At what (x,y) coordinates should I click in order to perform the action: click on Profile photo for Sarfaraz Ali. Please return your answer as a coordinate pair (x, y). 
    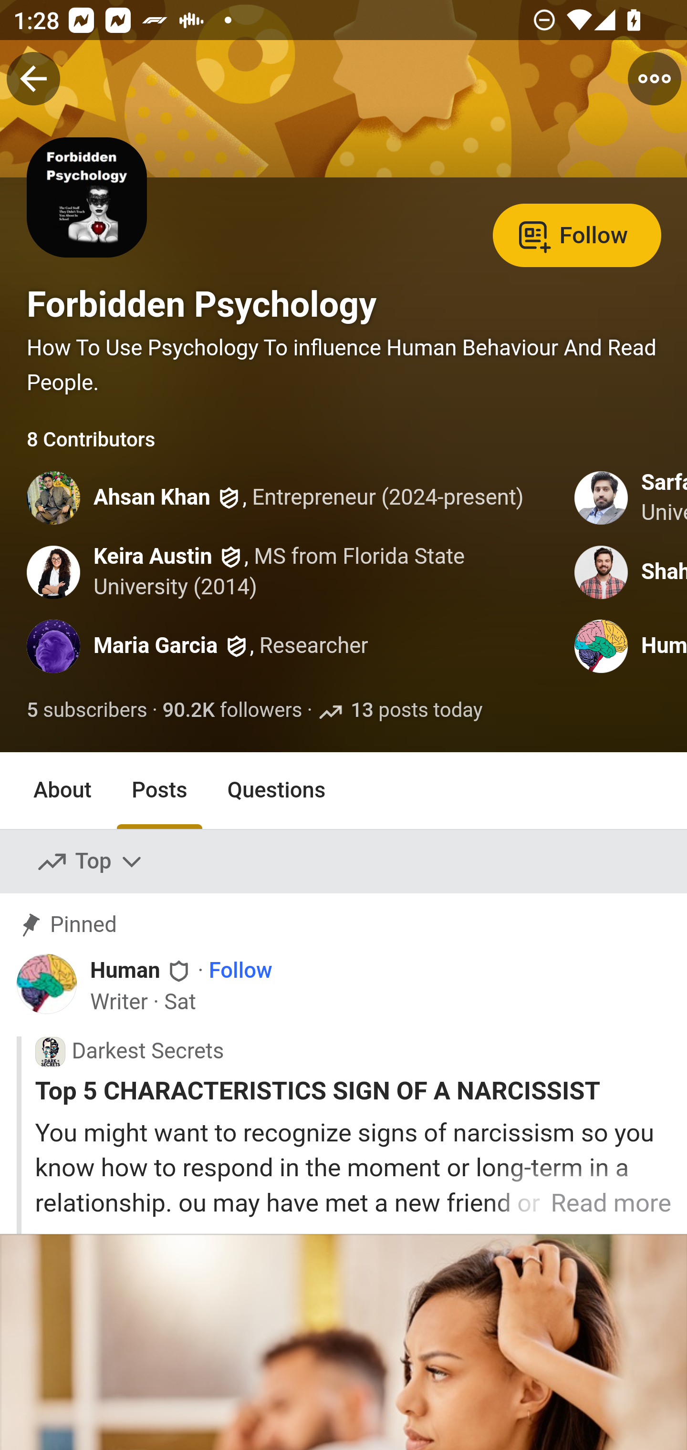
    Looking at the image, I should click on (602, 498).